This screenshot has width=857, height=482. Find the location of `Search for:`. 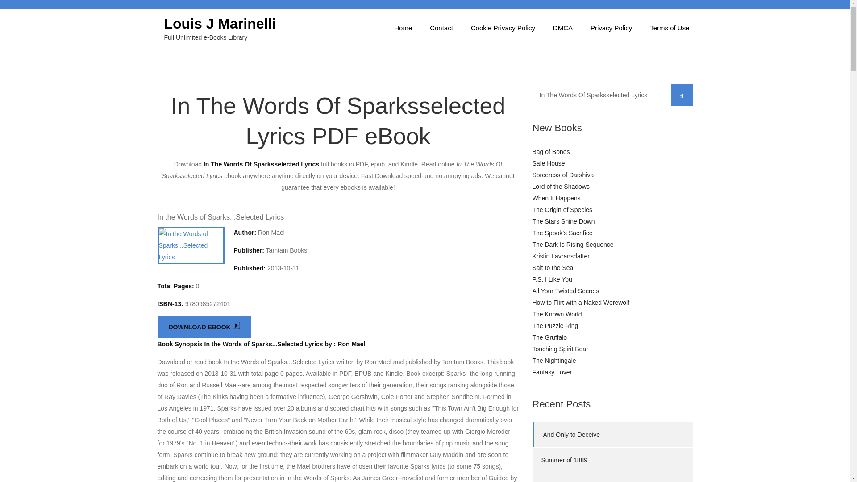

Search for: is located at coordinates (612, 95).